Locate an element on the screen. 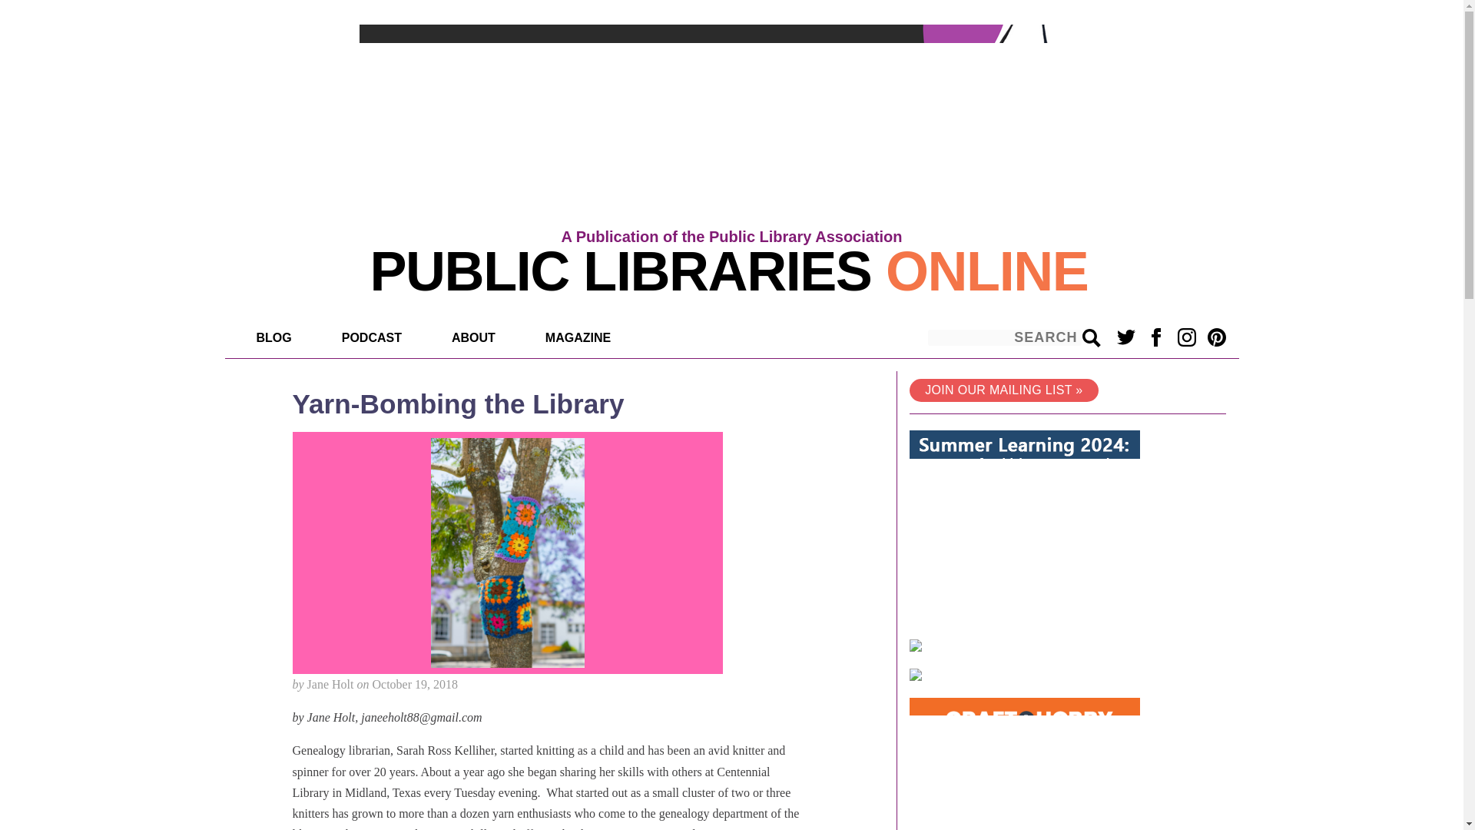 Image resolution: width=1475 pixels, height=830 pixels. Instagram is located at coordinates (1186, 337).